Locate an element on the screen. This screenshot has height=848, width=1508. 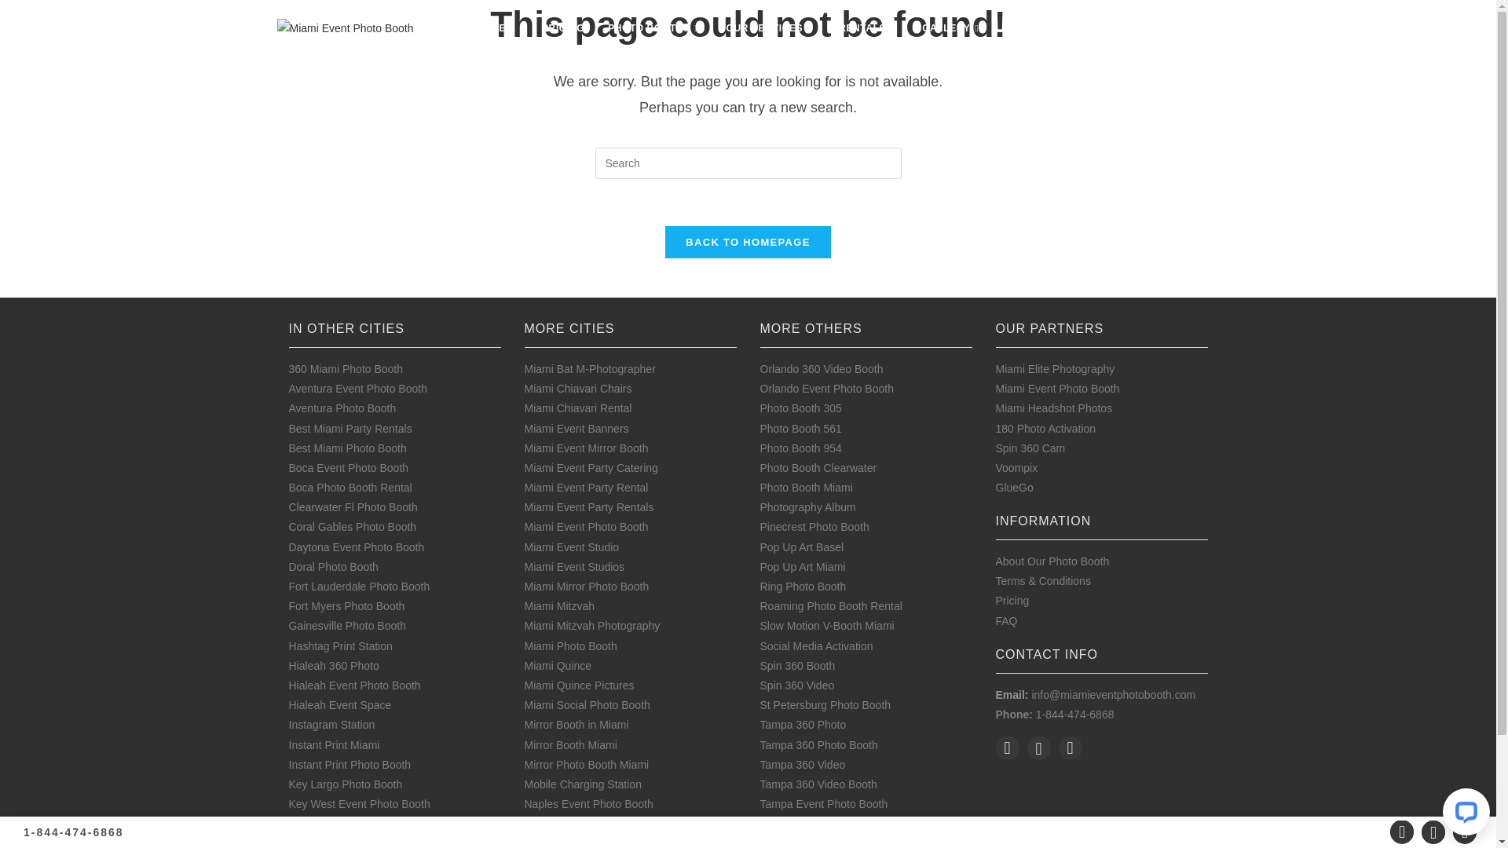
Miami Event Party Rentals is located at coordinates (589, 507).